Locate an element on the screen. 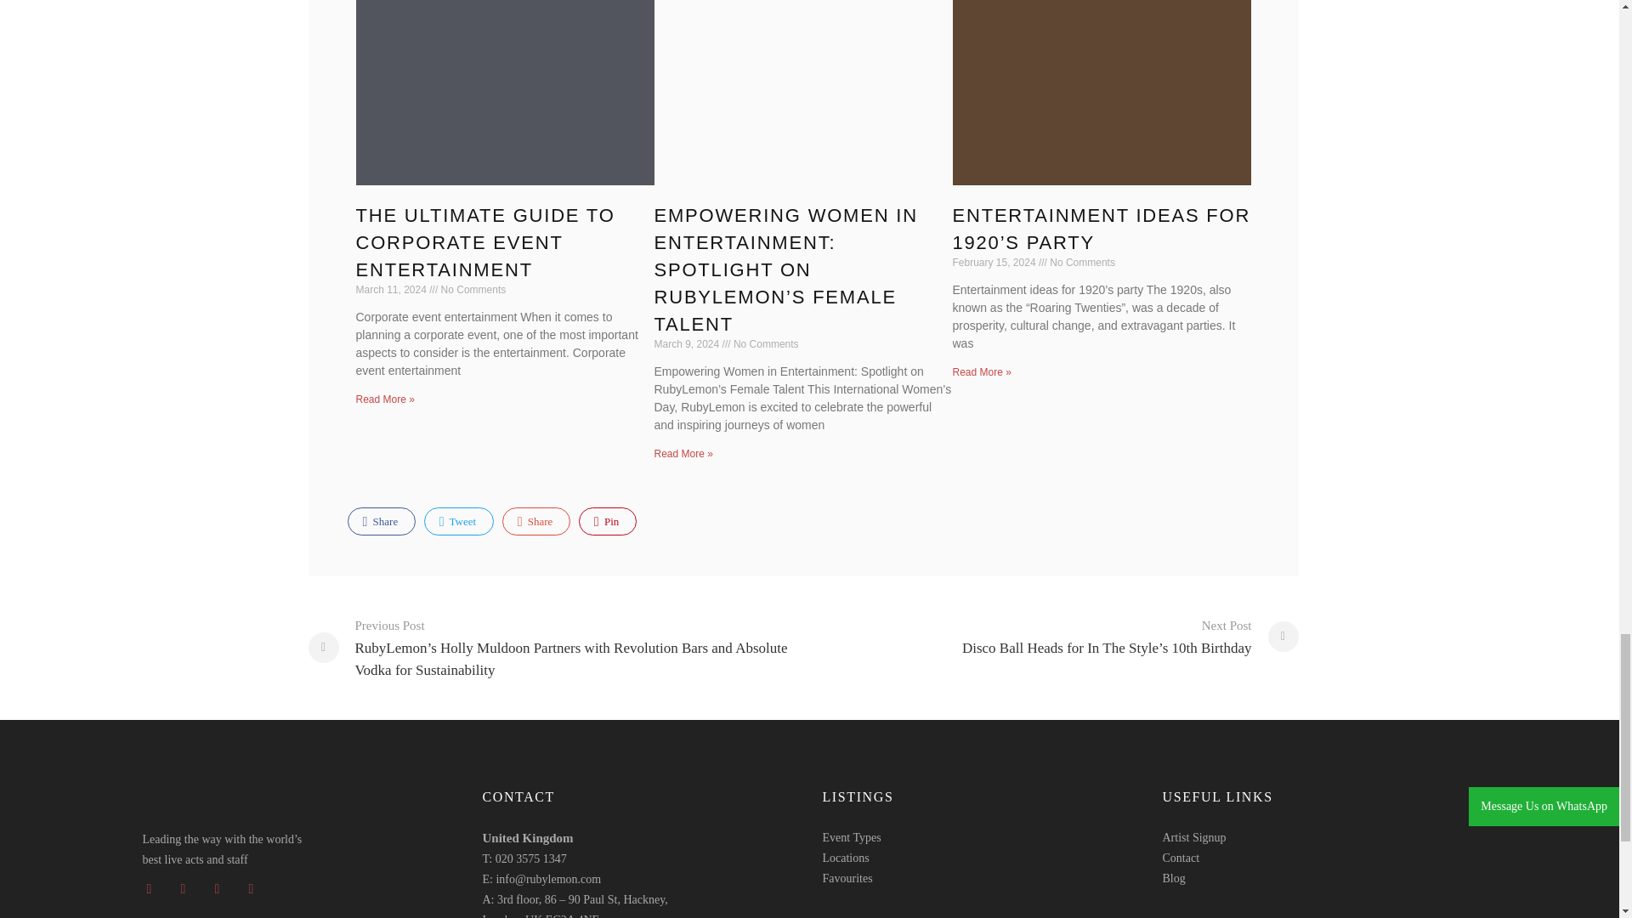 The width and height of the screenshot is (1632, 918). Twitter is located at coordinates (459, 521).